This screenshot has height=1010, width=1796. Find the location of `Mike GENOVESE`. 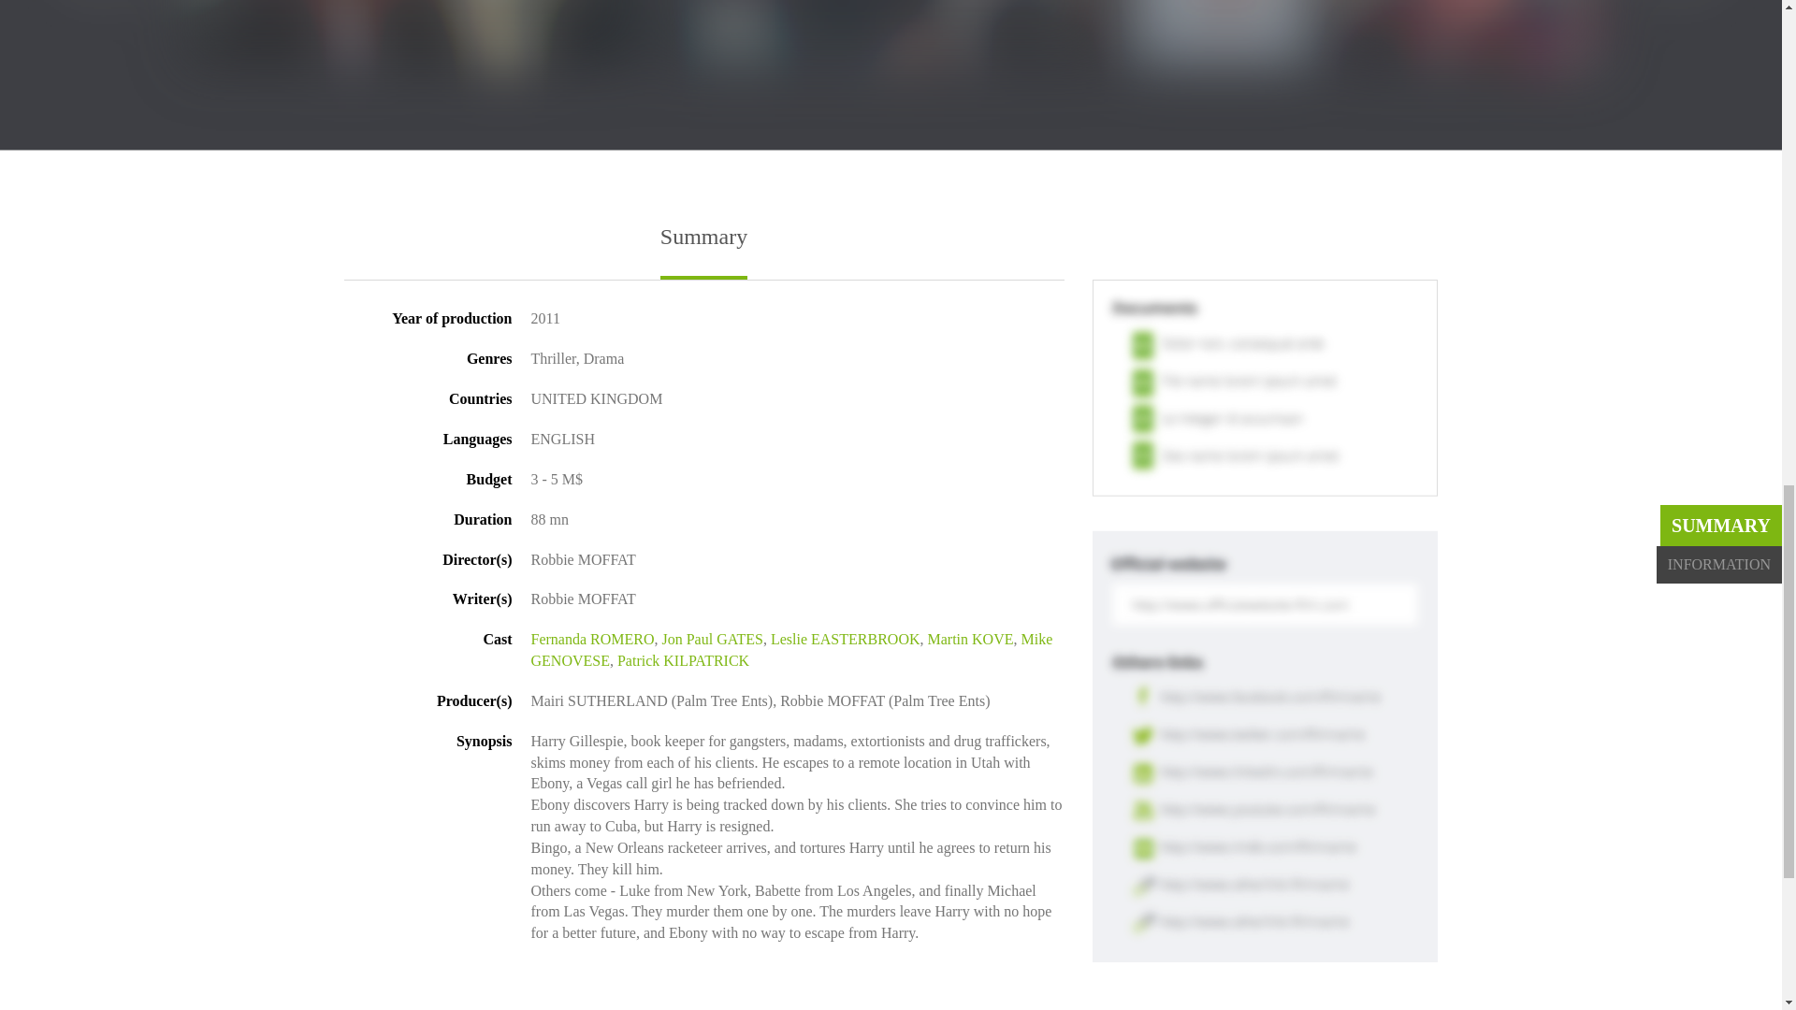

Mike GENOVESE is located at coordinates (791, 649).